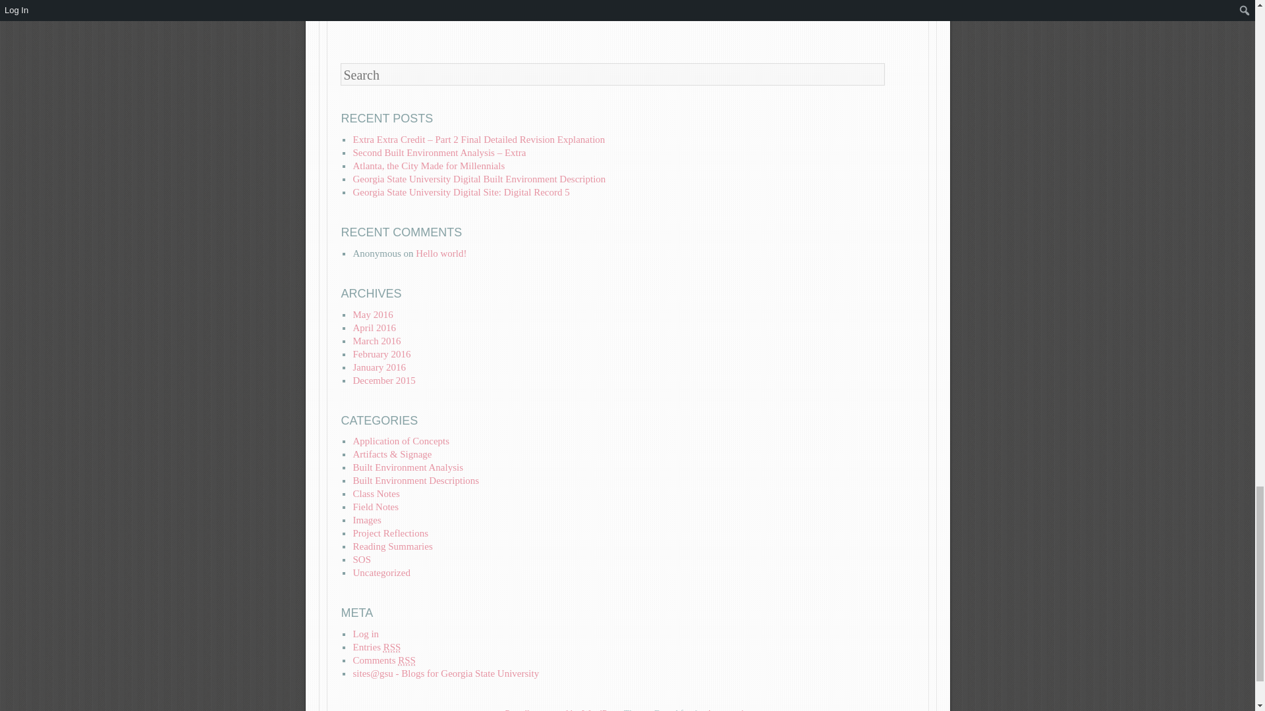  I want to click on Really Simple Syndication, so click(407, 660).